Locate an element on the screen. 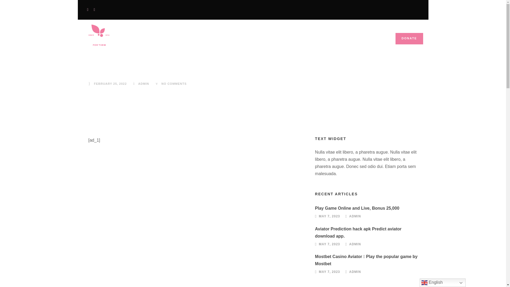 Image resolution: width=510 pixels, height=287 pixels. ABOUT US is located at coordinates (233, 41).